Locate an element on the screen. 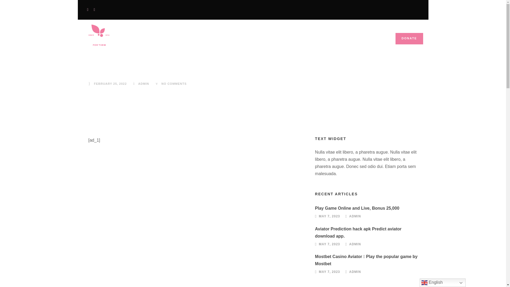 Image resolution: width=510 pixels, height=287 pixels. ABOUT US is located at coordinates (233, 41).